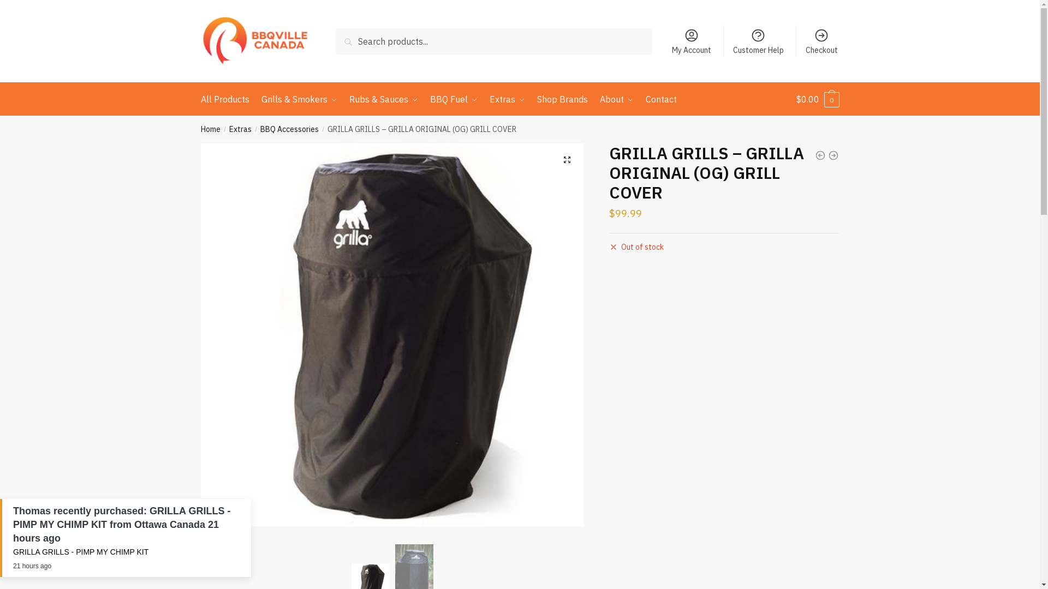  Describe the element at coordinates (454, 99) in the screenshot. I see `BBQ Fuel` at that location.